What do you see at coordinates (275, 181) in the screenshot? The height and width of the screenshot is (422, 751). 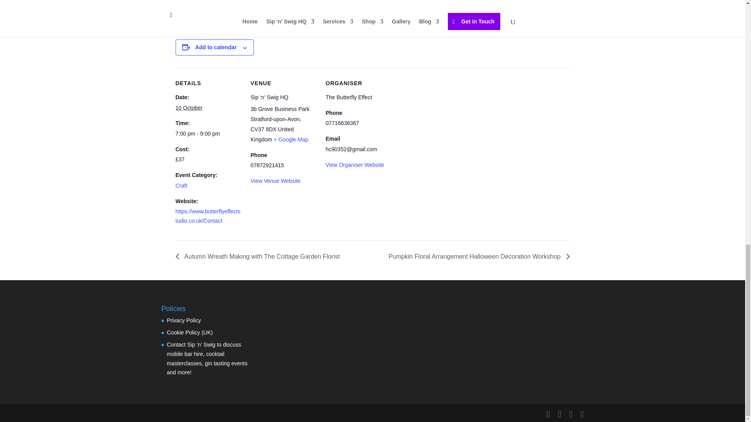 I see `View Venue Website` at bounding box center [275, 181].